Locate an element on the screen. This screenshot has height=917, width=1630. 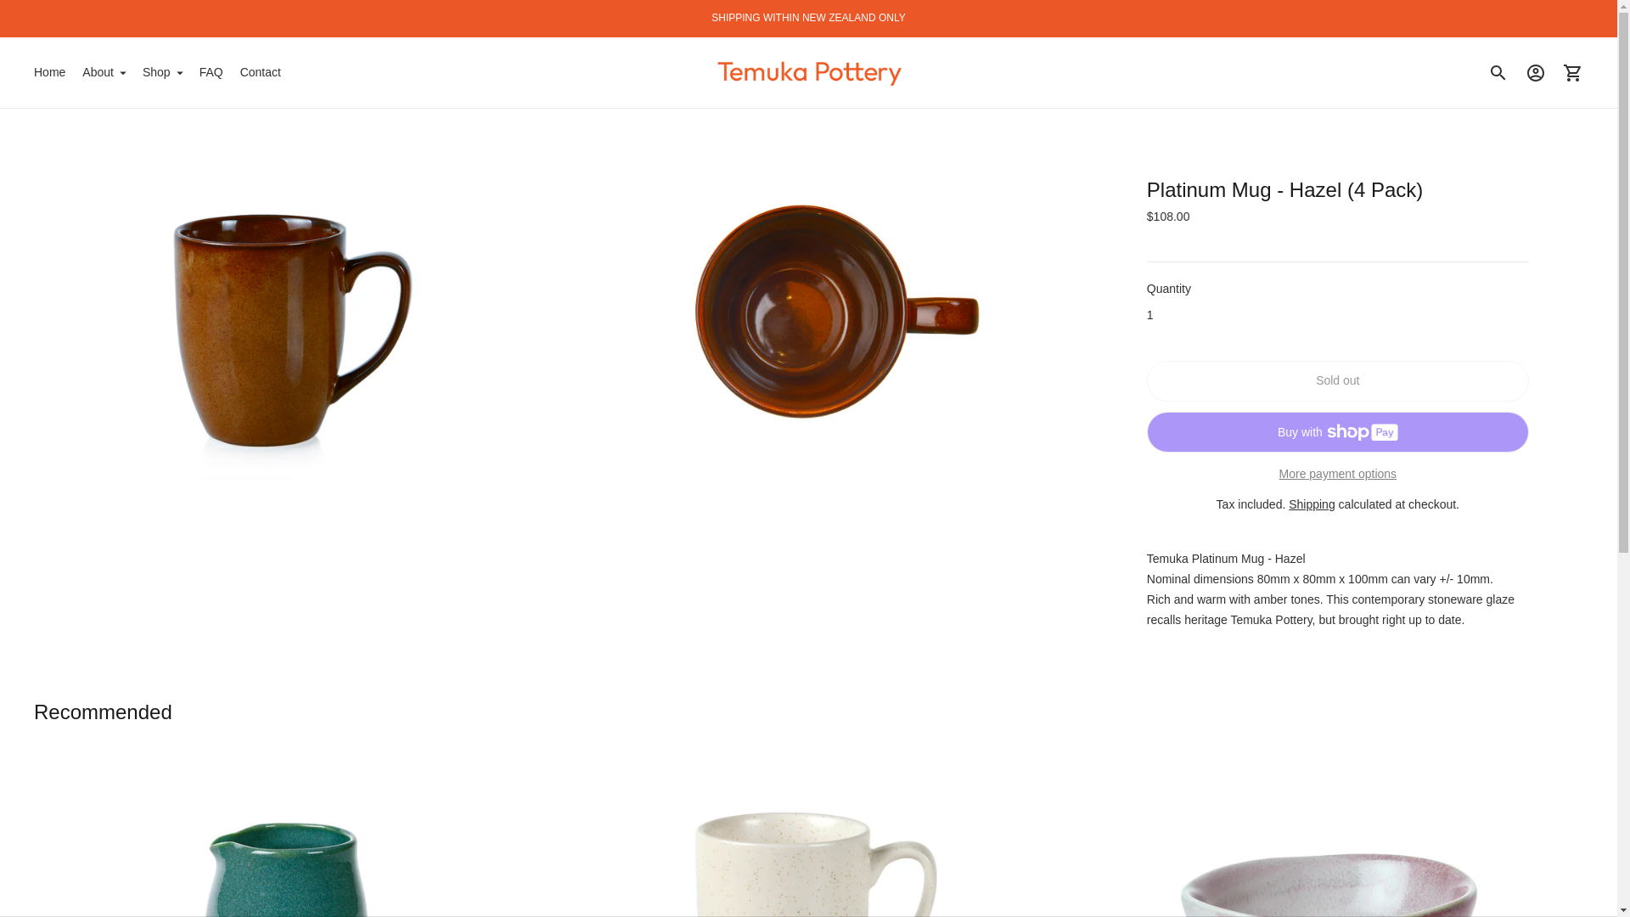
Contact is located at coordinates (260, 73).